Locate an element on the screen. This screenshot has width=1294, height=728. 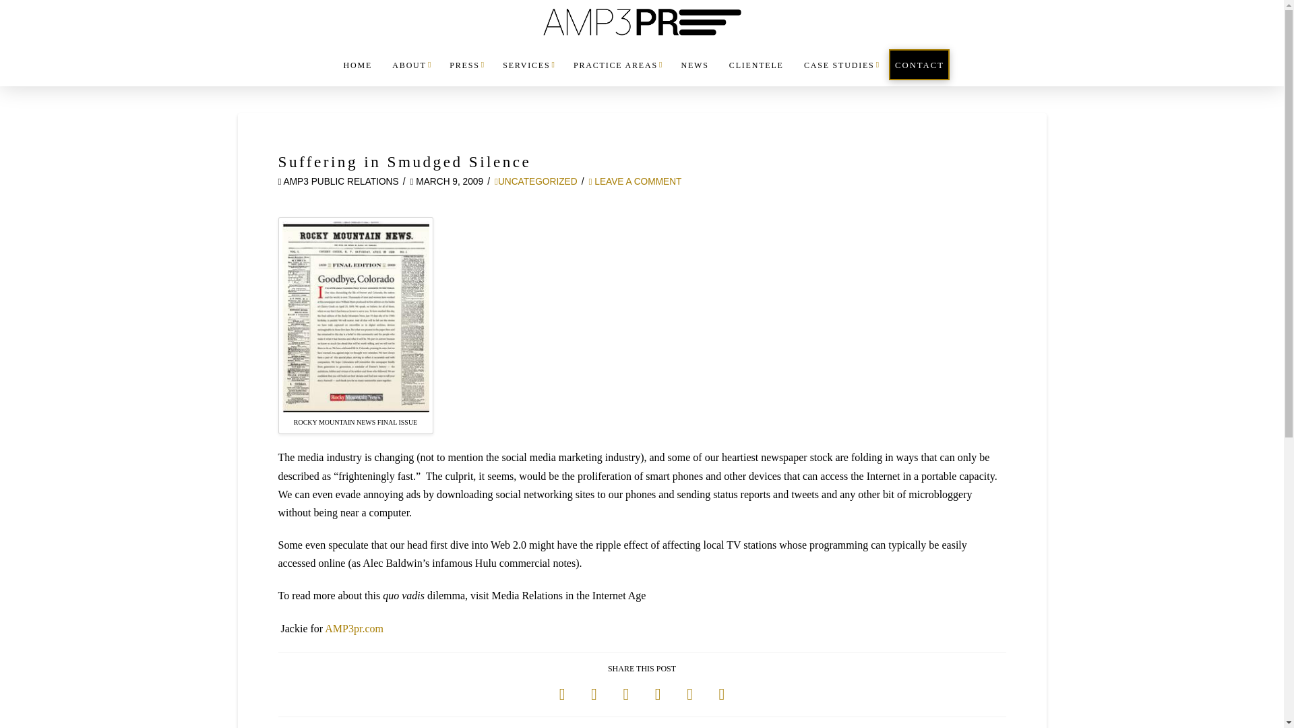
CLIENTELE is located at coordinates (756, 73).